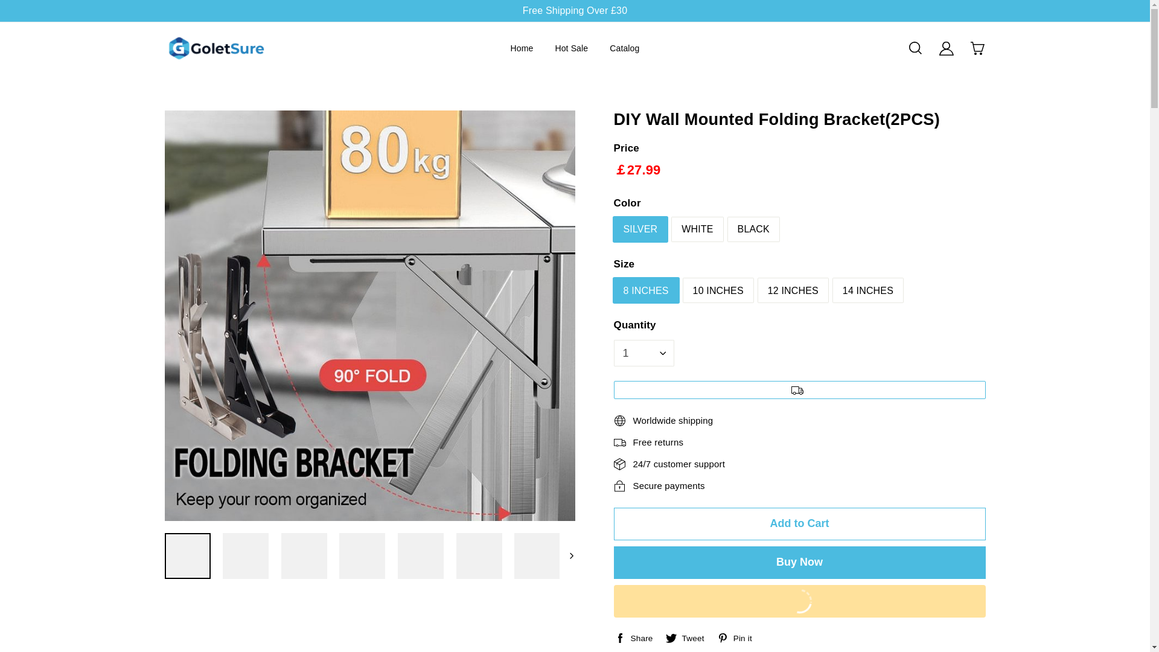 This screenshot has height=652, width=1159. Describe the element at coordinates (571, 48) in the screenshot. I see `Hot Sale` at that location.